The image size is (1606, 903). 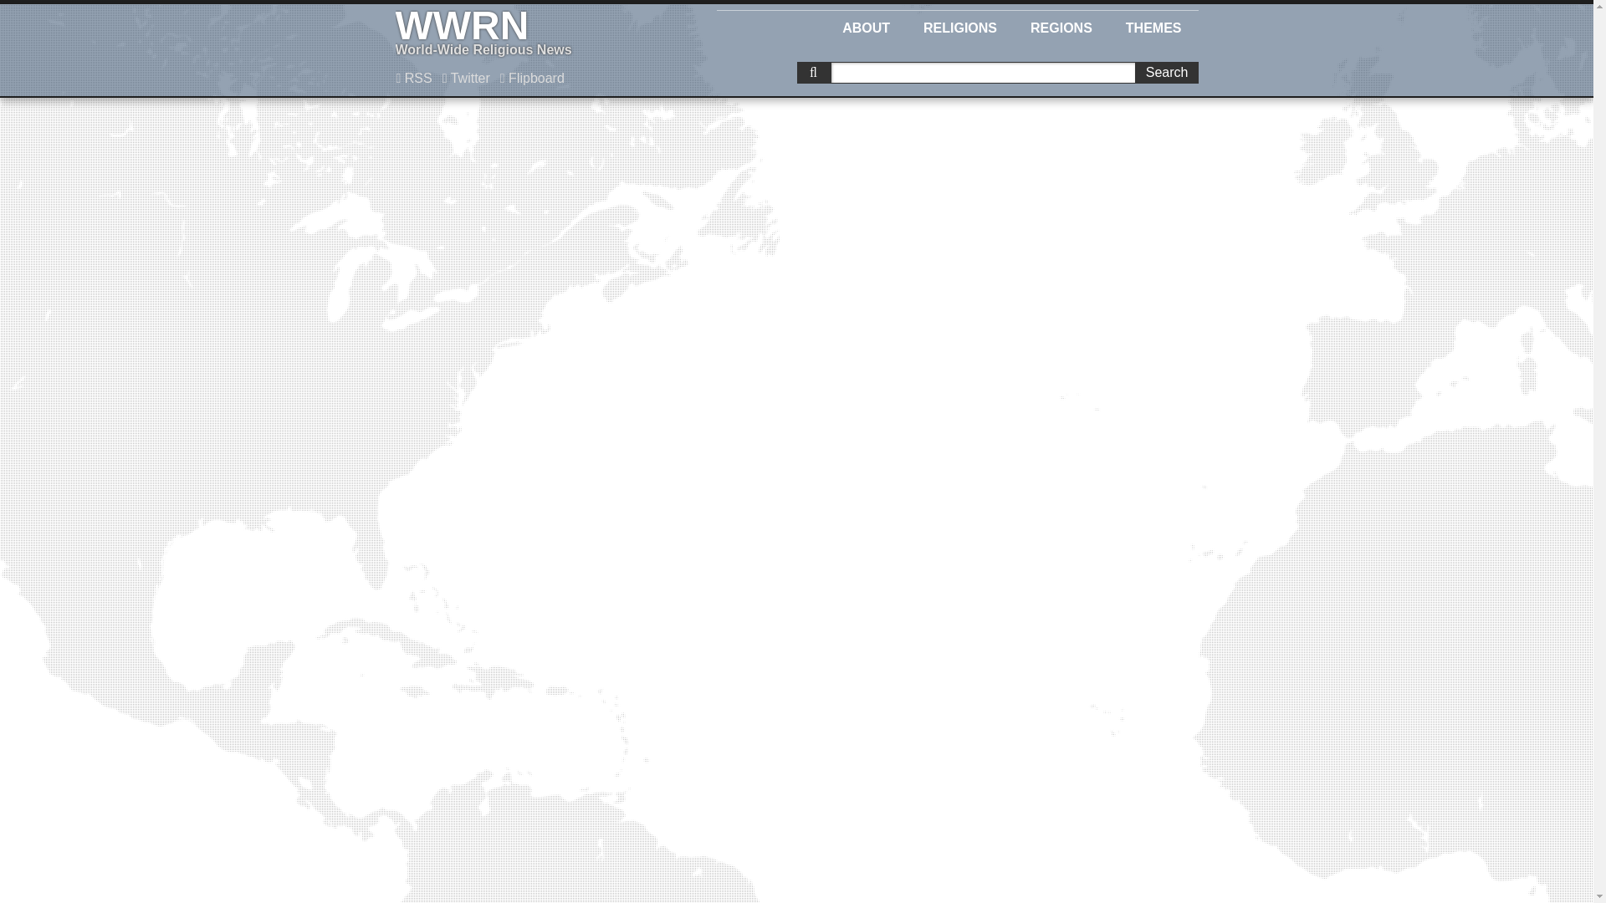 What do you see at coordinates (532, 79) in the screenshot?
I see `RELIGIONS` at bounding box center [532, 79].